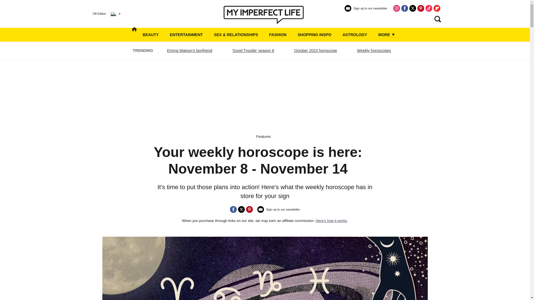 Image resolution: width=534 pixels, height=300 pixels. I want to click on FASHION, so click(278, 35).